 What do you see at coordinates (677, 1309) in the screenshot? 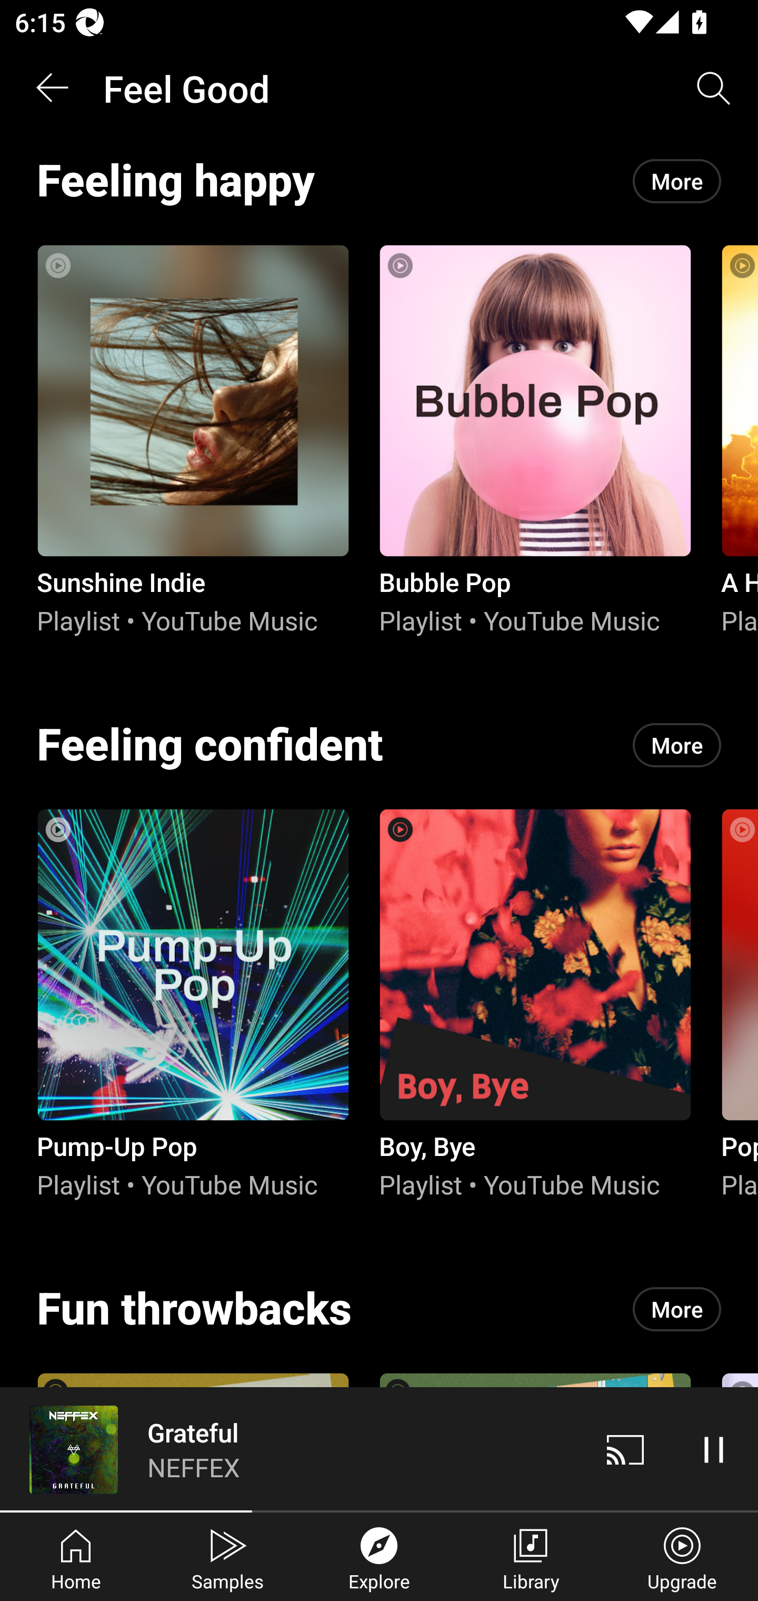
I see `More` at bounding box center [677, 1309].